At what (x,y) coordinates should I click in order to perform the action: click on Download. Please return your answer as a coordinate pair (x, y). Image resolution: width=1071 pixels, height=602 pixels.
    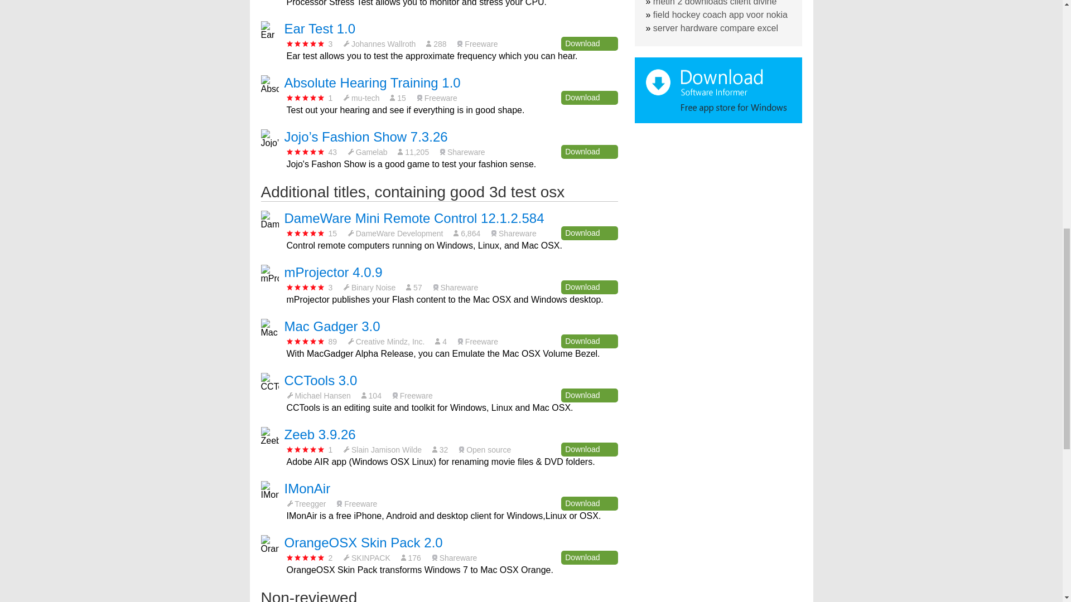
    Looking at the image, I should click on (589, 395).